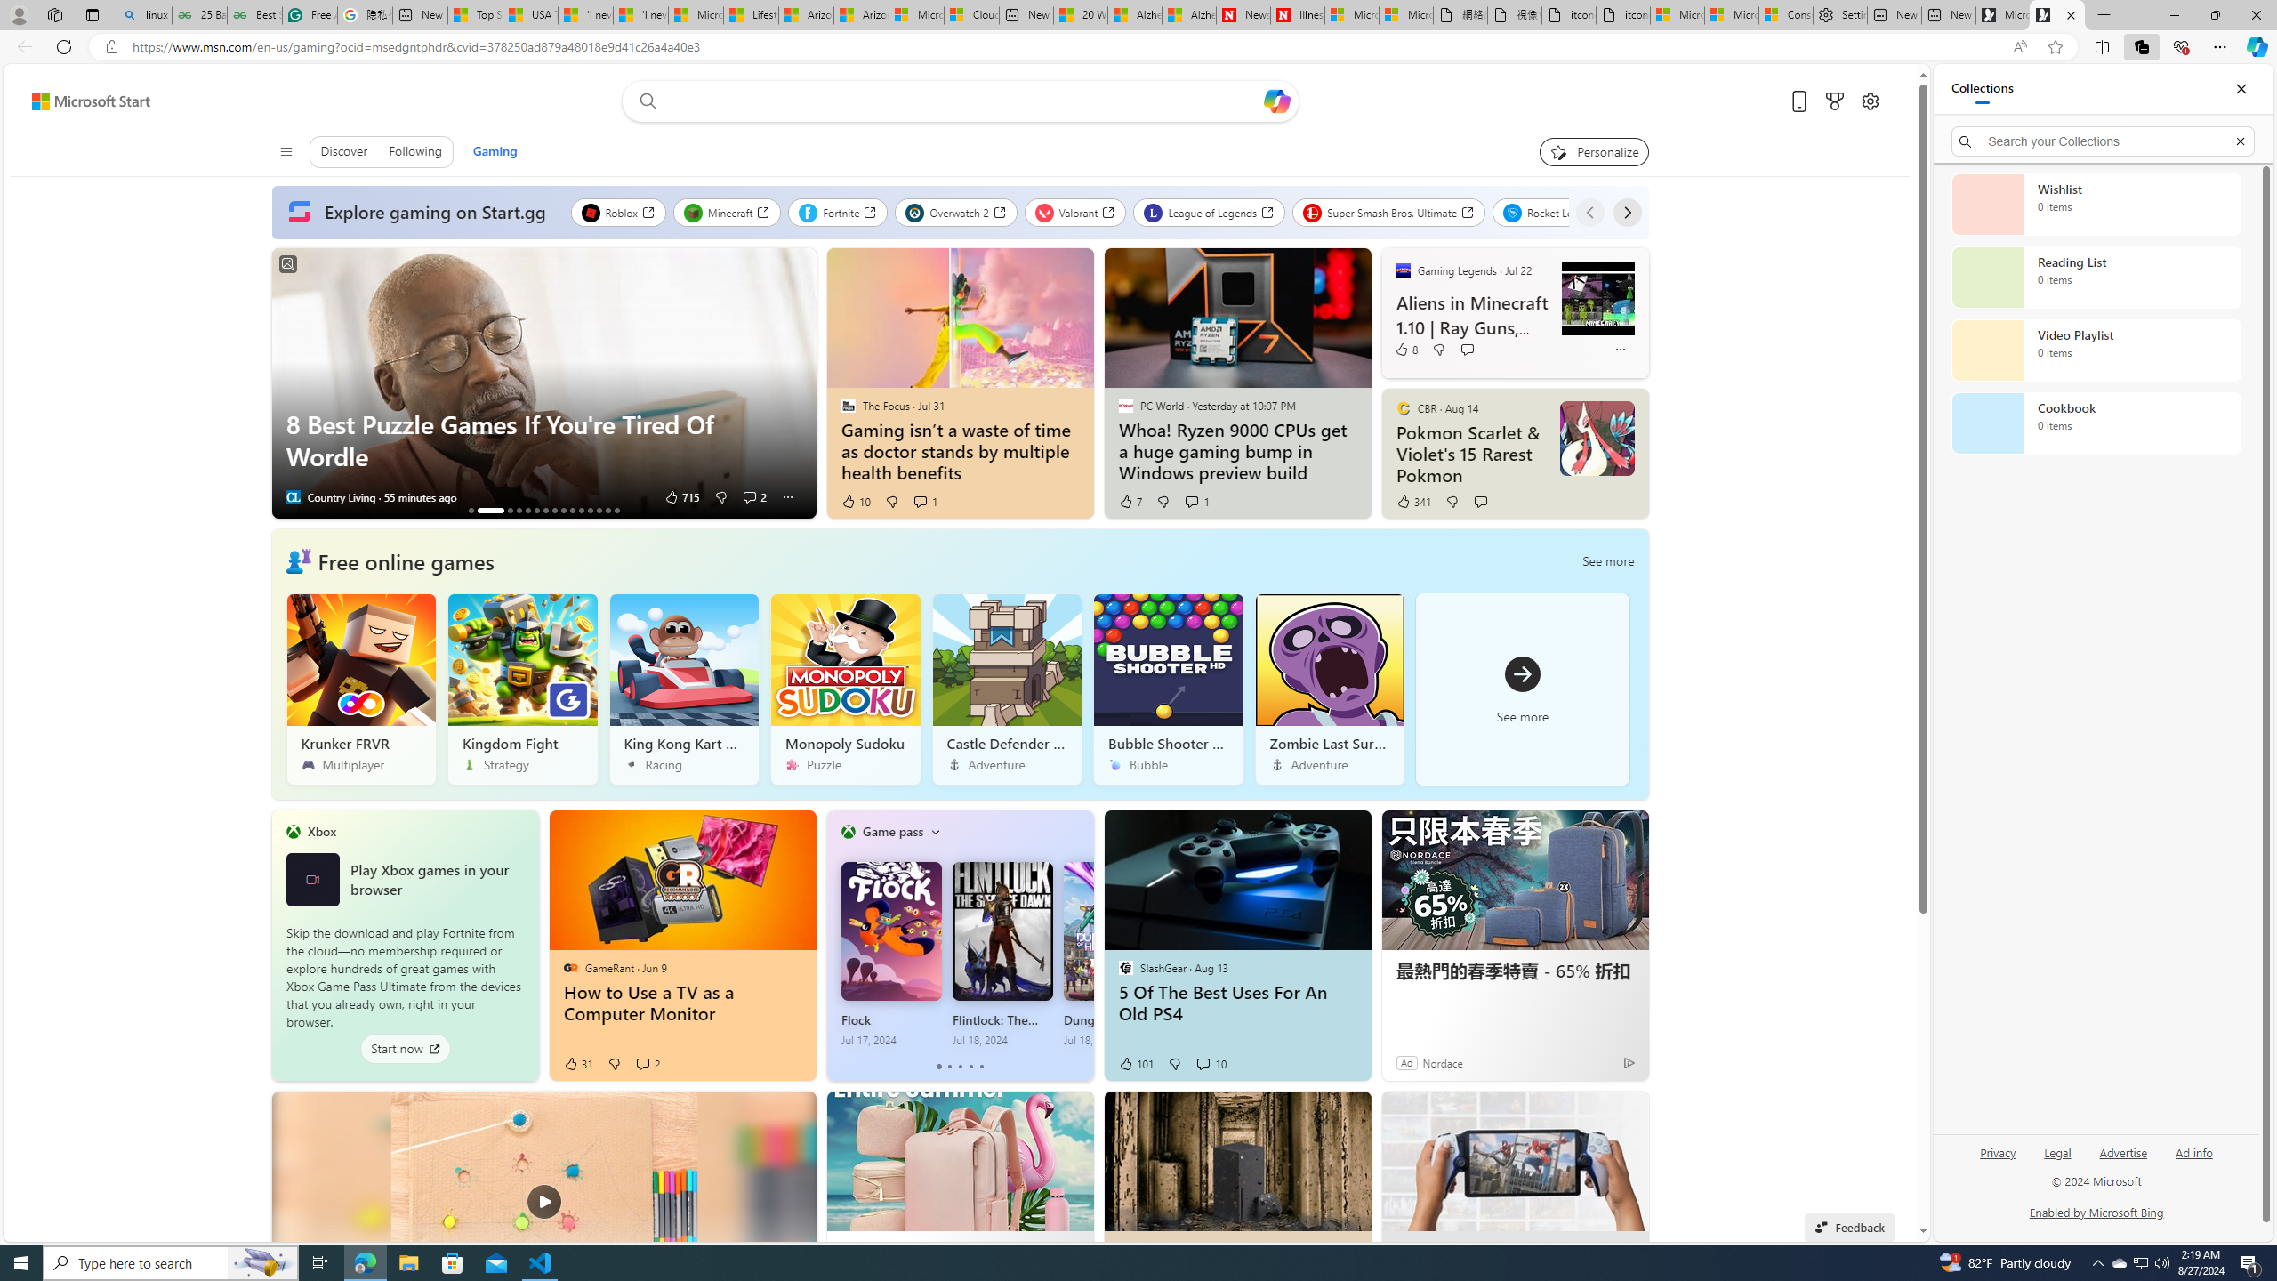 This screenshot has width=2277, height=1281. I want to click on 10 Like, so click(856, 502).